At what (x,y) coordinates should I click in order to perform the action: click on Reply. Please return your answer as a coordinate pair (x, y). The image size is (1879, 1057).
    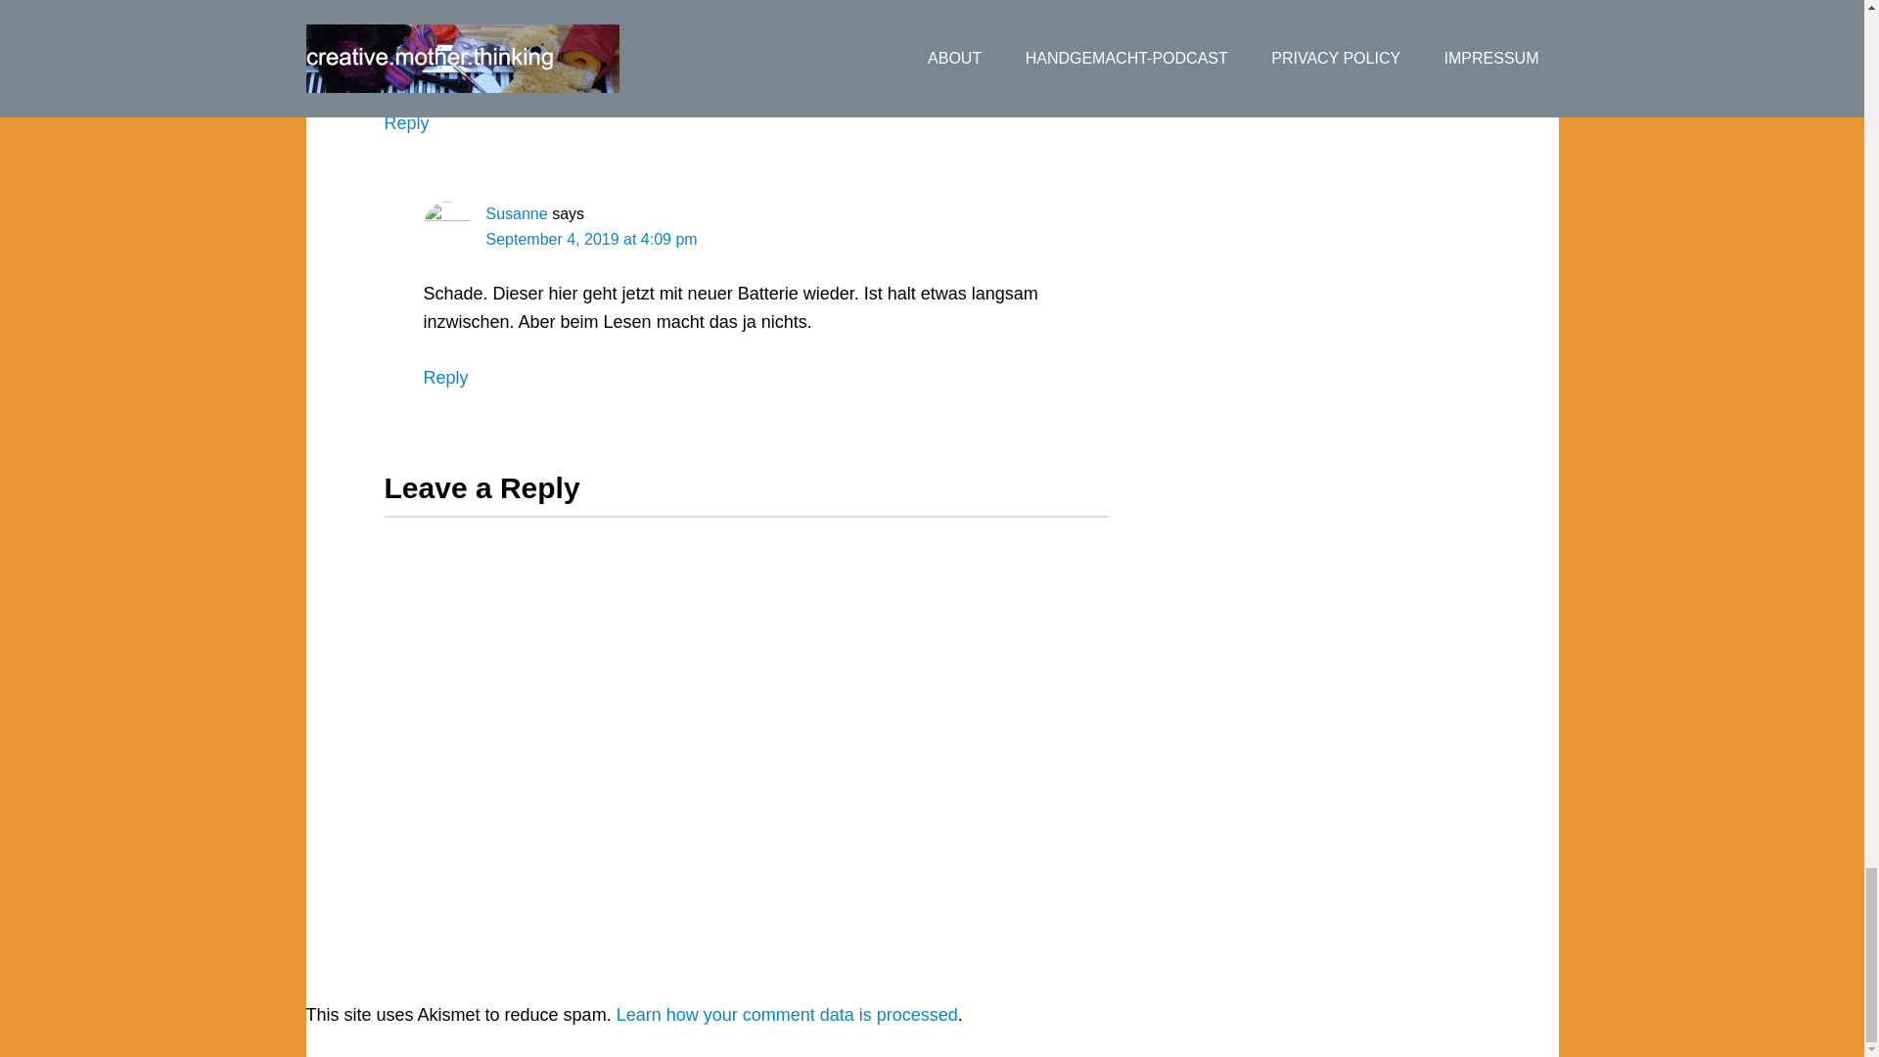
    Looking at the image, I should click on (405, 123).